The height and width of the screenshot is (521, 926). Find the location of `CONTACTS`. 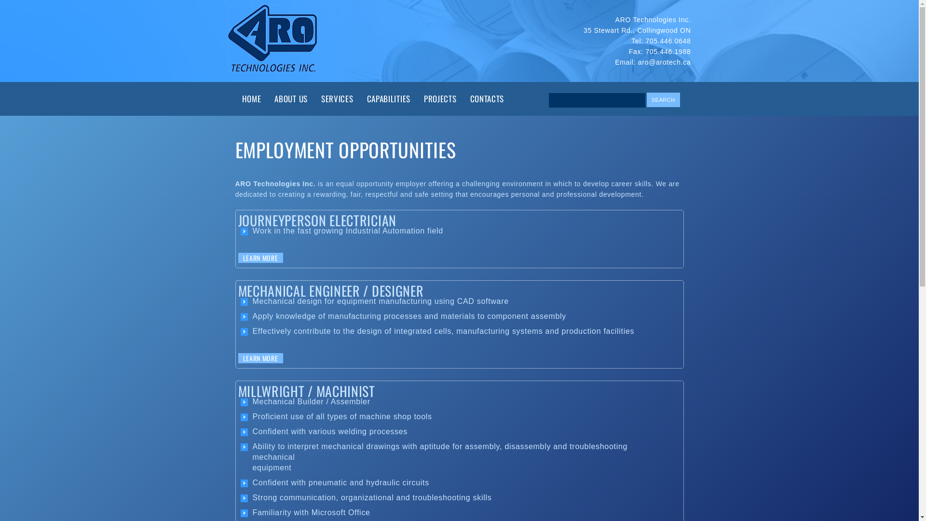

CONTACTS is located at coordinates (487, 99).